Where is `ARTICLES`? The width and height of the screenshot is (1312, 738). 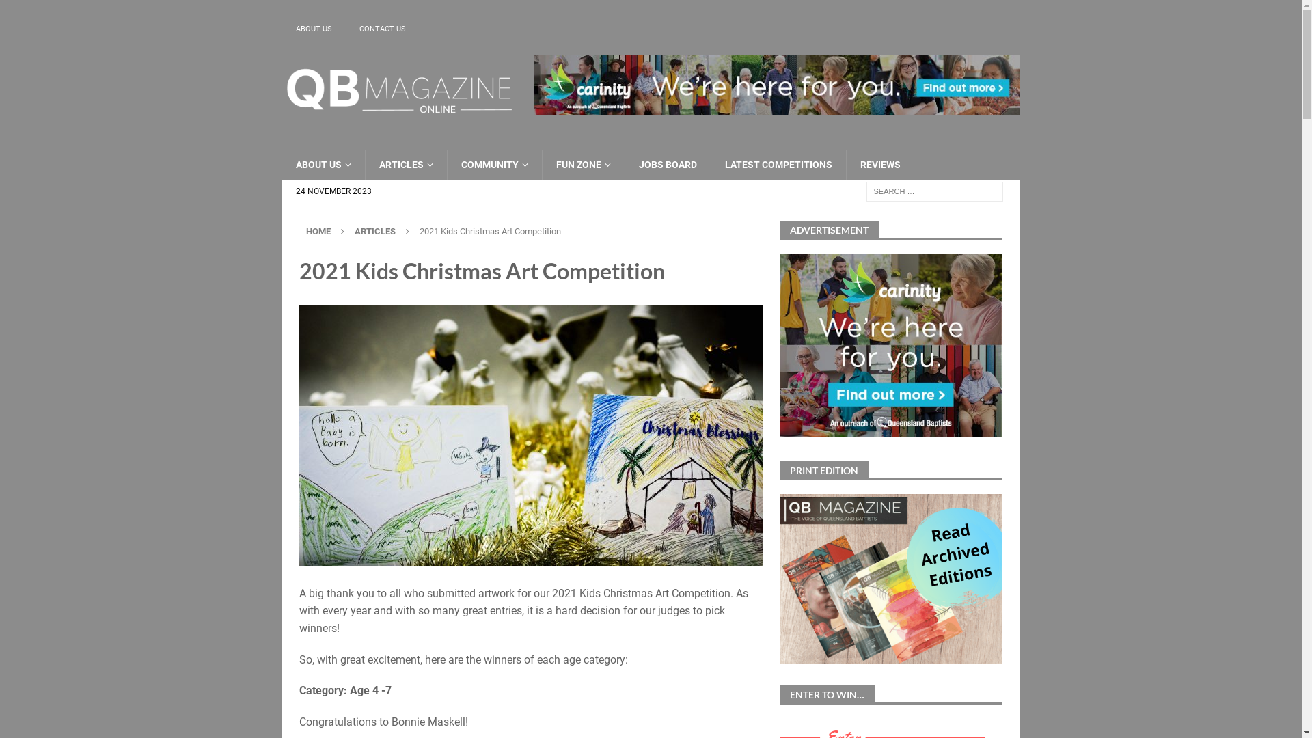
ARTICLES is located at coordinates (406, 165).